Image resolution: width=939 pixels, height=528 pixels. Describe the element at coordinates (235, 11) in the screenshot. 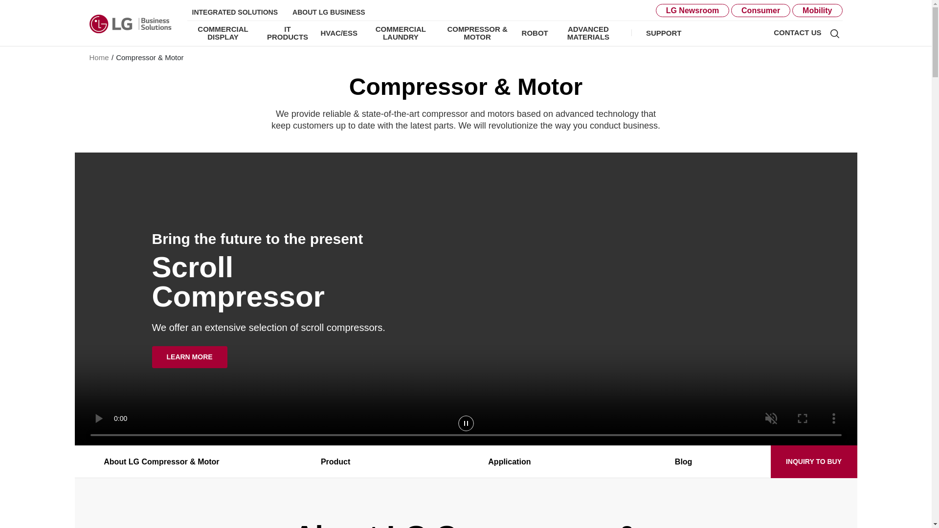

I see `INTEGRATED SOLUTIONS` at that location.